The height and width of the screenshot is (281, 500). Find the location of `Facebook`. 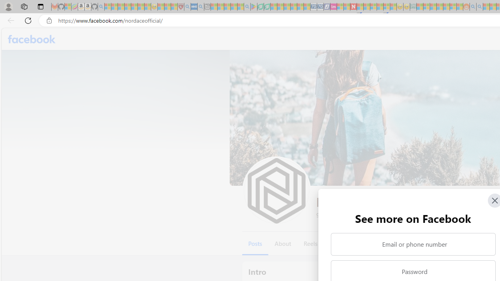

Facebook is located at coordinates (32, 39).